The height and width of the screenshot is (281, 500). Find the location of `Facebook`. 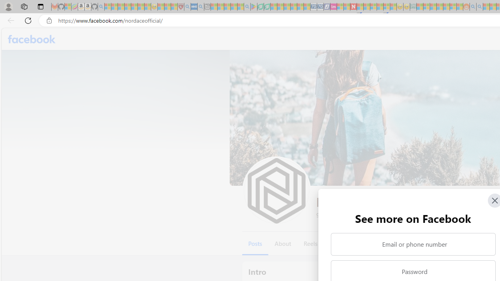

Facebook is located at coordinates (32, 39).